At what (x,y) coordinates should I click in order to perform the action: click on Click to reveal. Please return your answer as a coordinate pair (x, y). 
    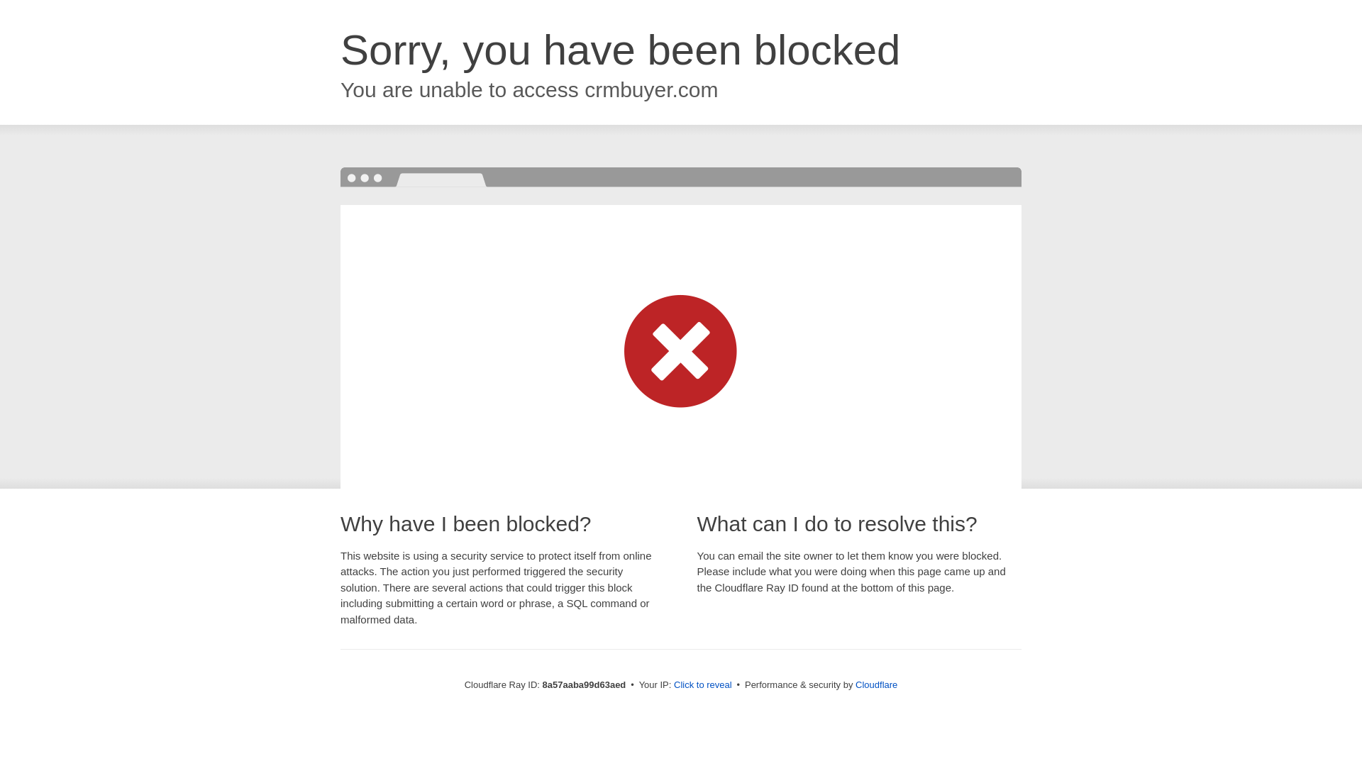
    Looking at the image, I should click on (703, 685).